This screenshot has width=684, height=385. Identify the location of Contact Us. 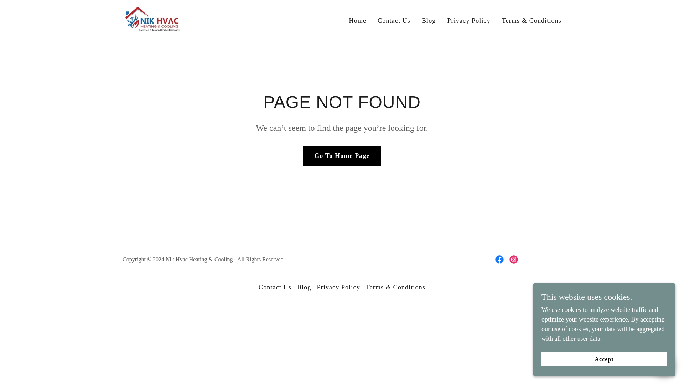
(275, 287).